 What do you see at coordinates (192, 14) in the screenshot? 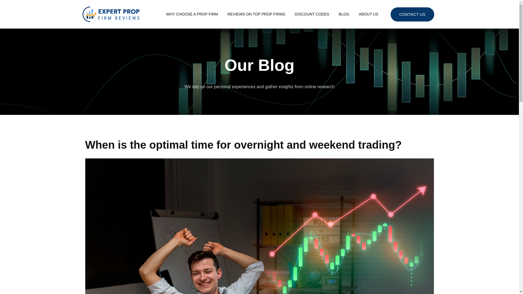
I see `WHY CHOOSE A PROP FIRM` at bounding box center [192, 14].